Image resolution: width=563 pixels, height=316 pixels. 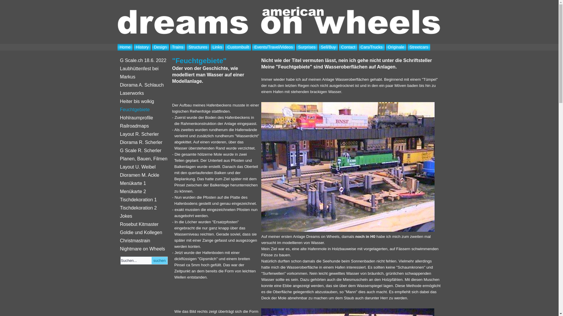 What do you see at coordinates (144, 110) in the screenshot?
I see `Feuchtgebiete` at bounding box center [144, 110].